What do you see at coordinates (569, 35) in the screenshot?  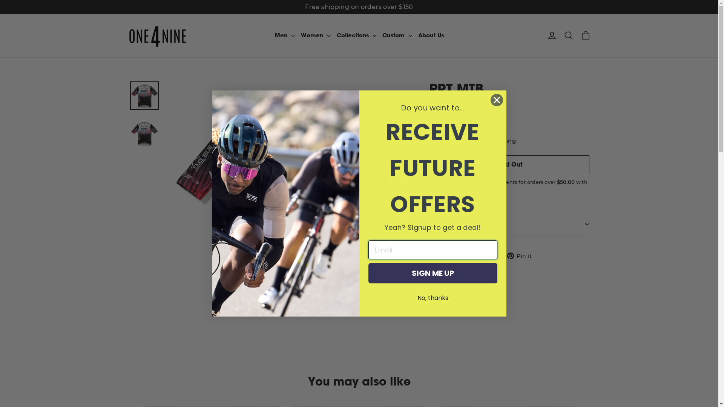 I see `Search` at bounding box center [569, 35].